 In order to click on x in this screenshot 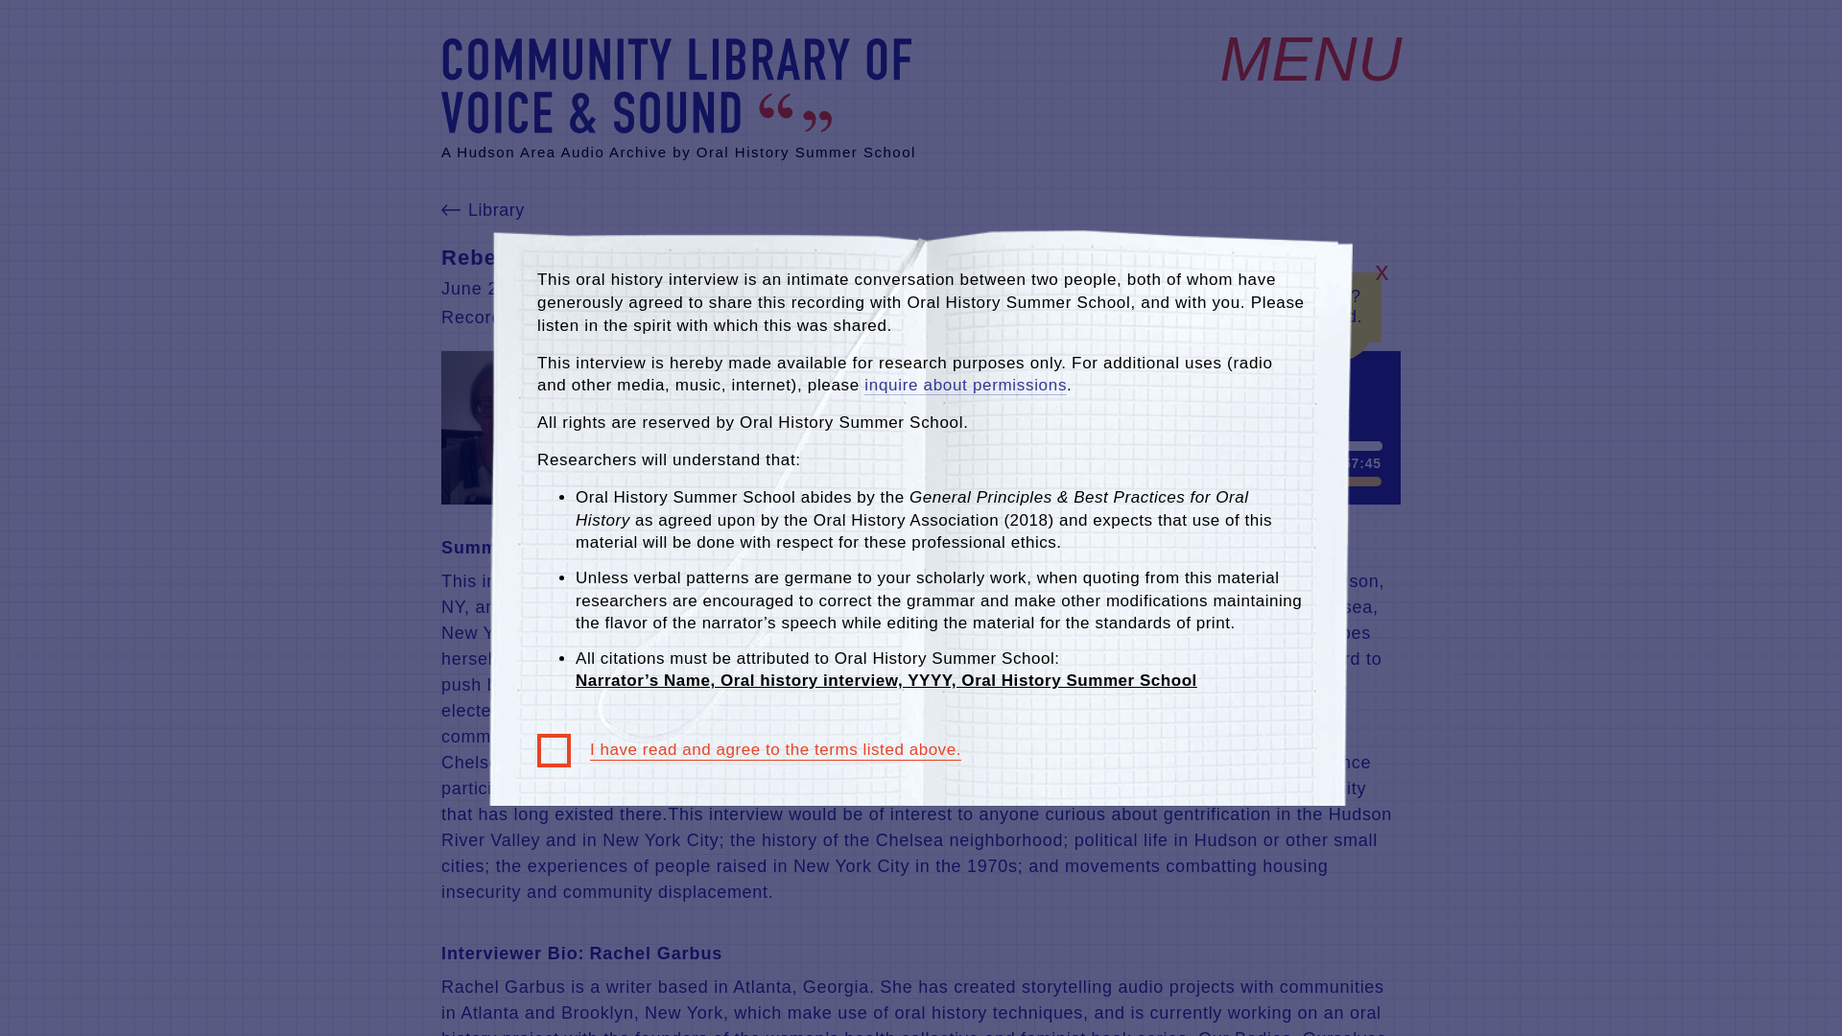, I will do `click(1381, 271)`.